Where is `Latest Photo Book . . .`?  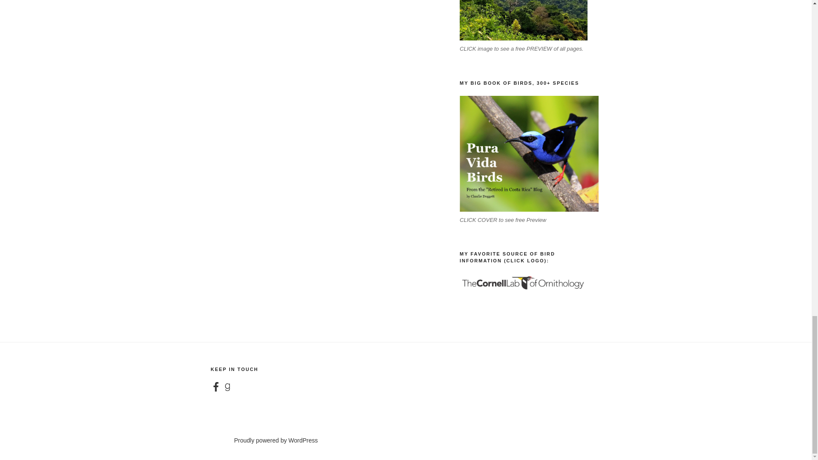
Latest Photo Book . . . is located at coordinates (523, 20).